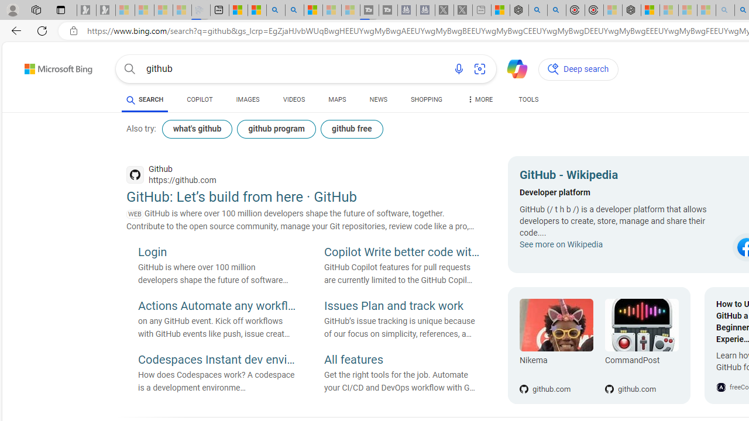 This screenshot has height=421, width=749. I want to click on Copilot Write better code with AI, so click(403, 253).